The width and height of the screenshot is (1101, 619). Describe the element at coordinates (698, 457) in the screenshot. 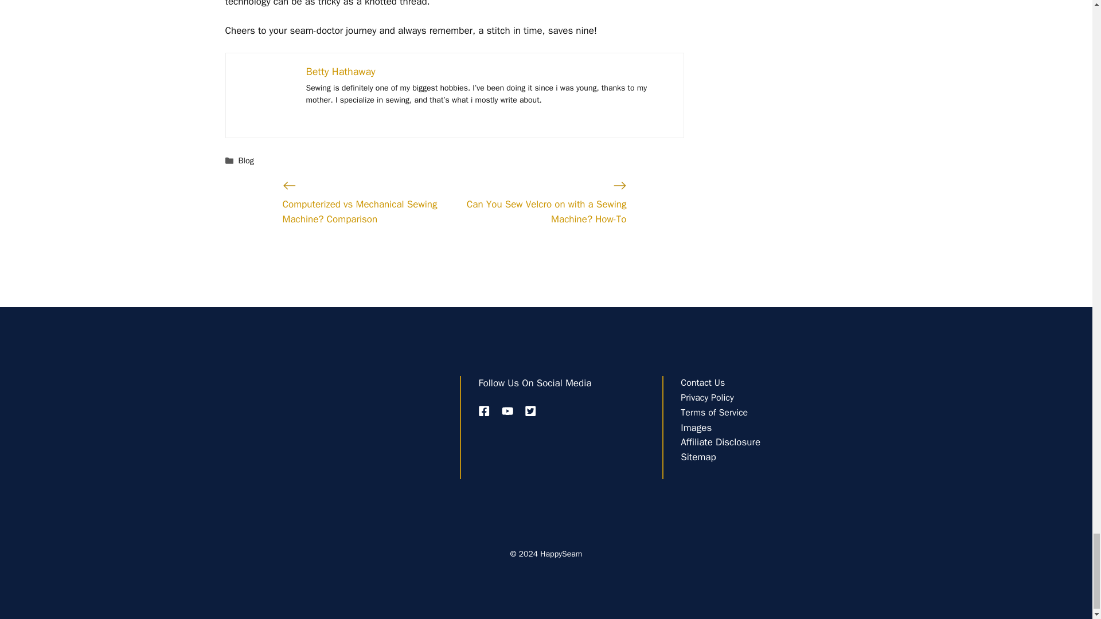

I see `Sitemap` at that location.